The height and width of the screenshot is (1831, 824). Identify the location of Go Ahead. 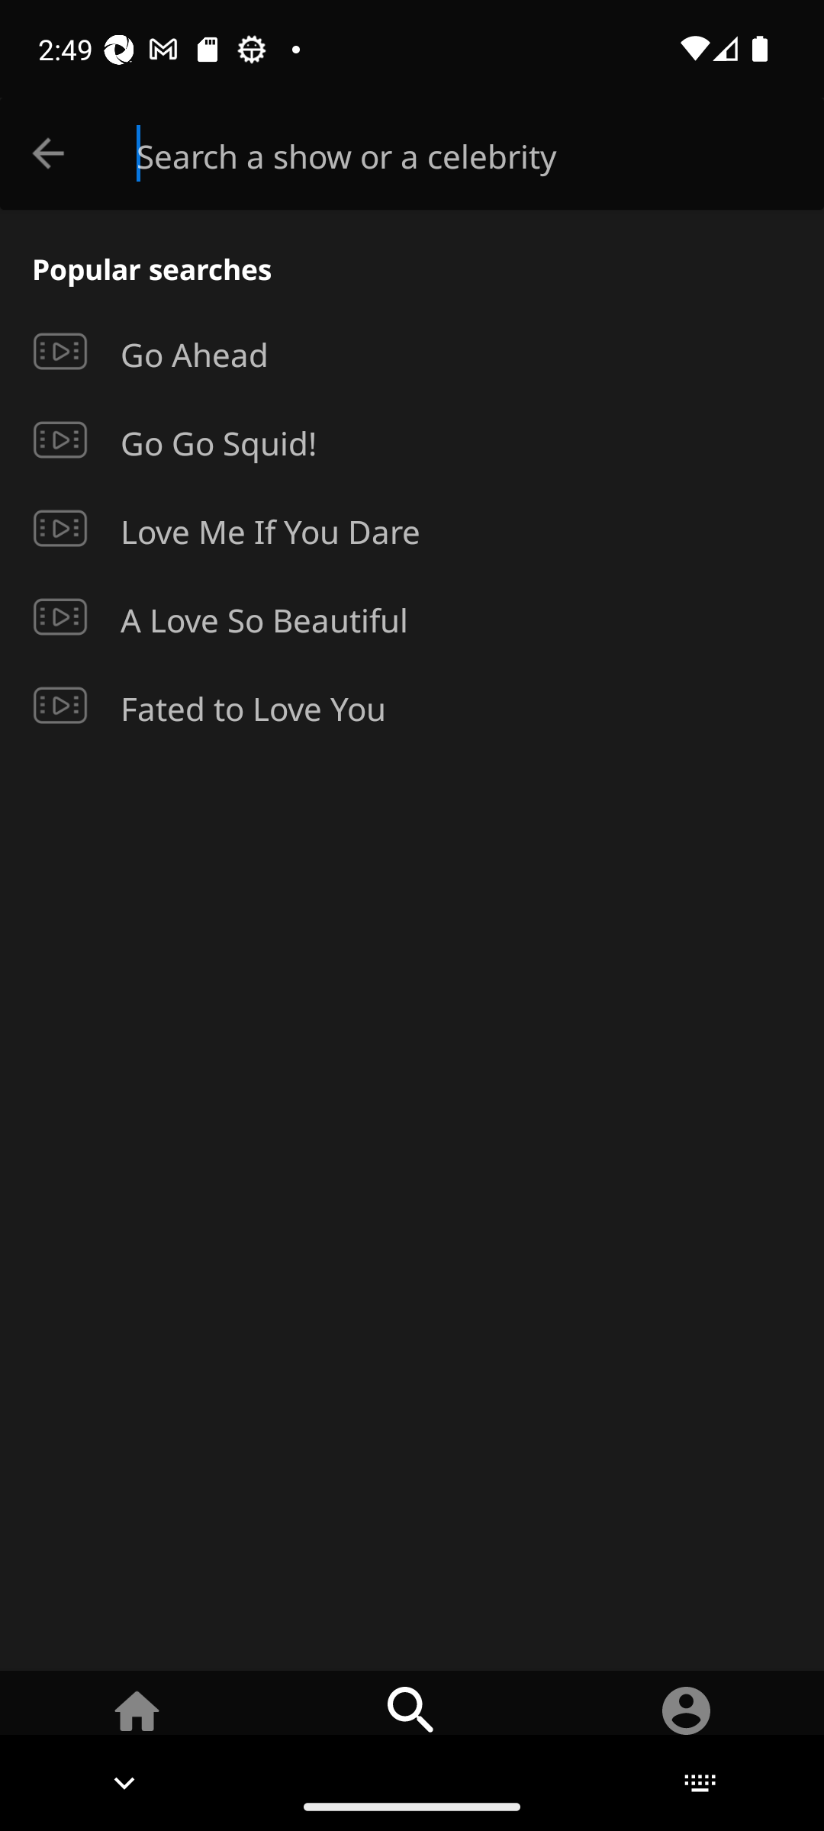
(412, 351).